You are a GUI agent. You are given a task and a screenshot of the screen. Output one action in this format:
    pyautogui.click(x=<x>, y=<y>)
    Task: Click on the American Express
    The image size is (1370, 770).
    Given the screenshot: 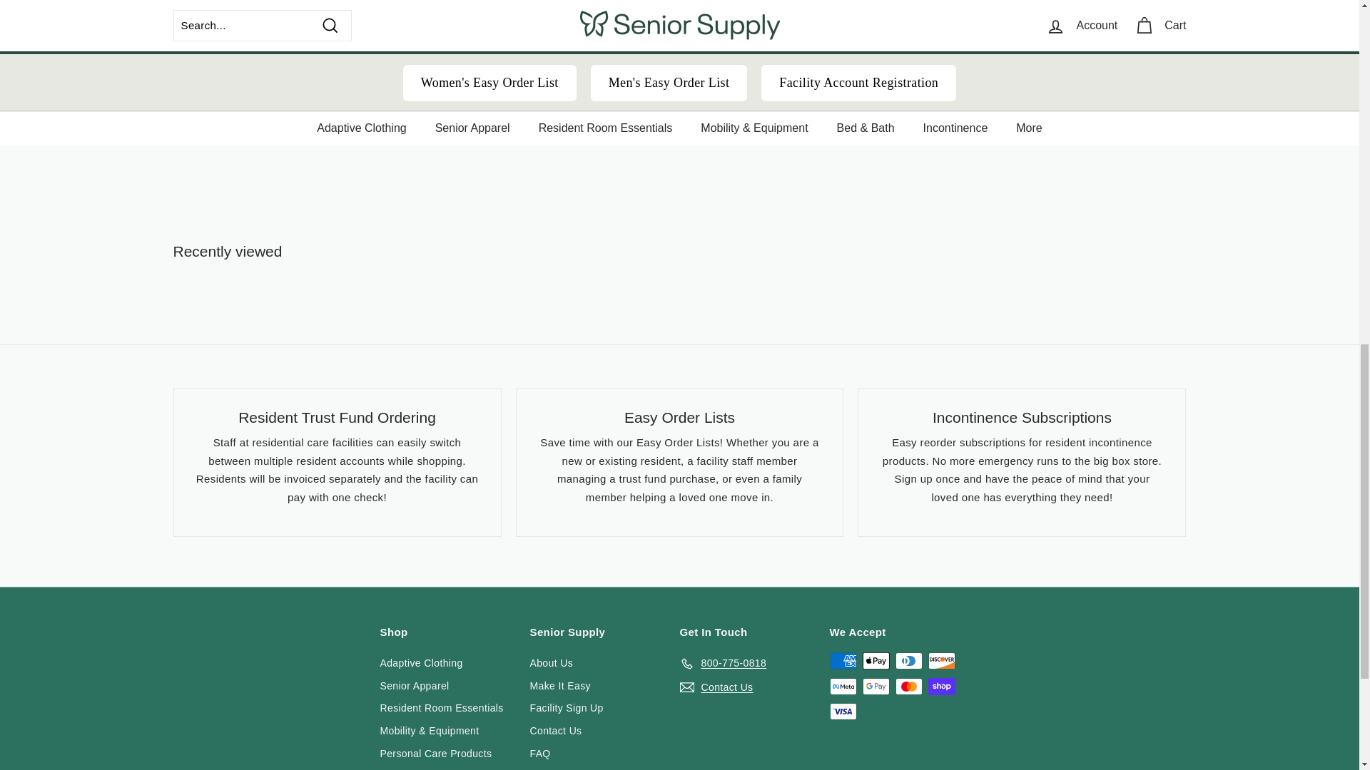 What is the action you would take?
    pyautogui.click(x=842, y=660)
    